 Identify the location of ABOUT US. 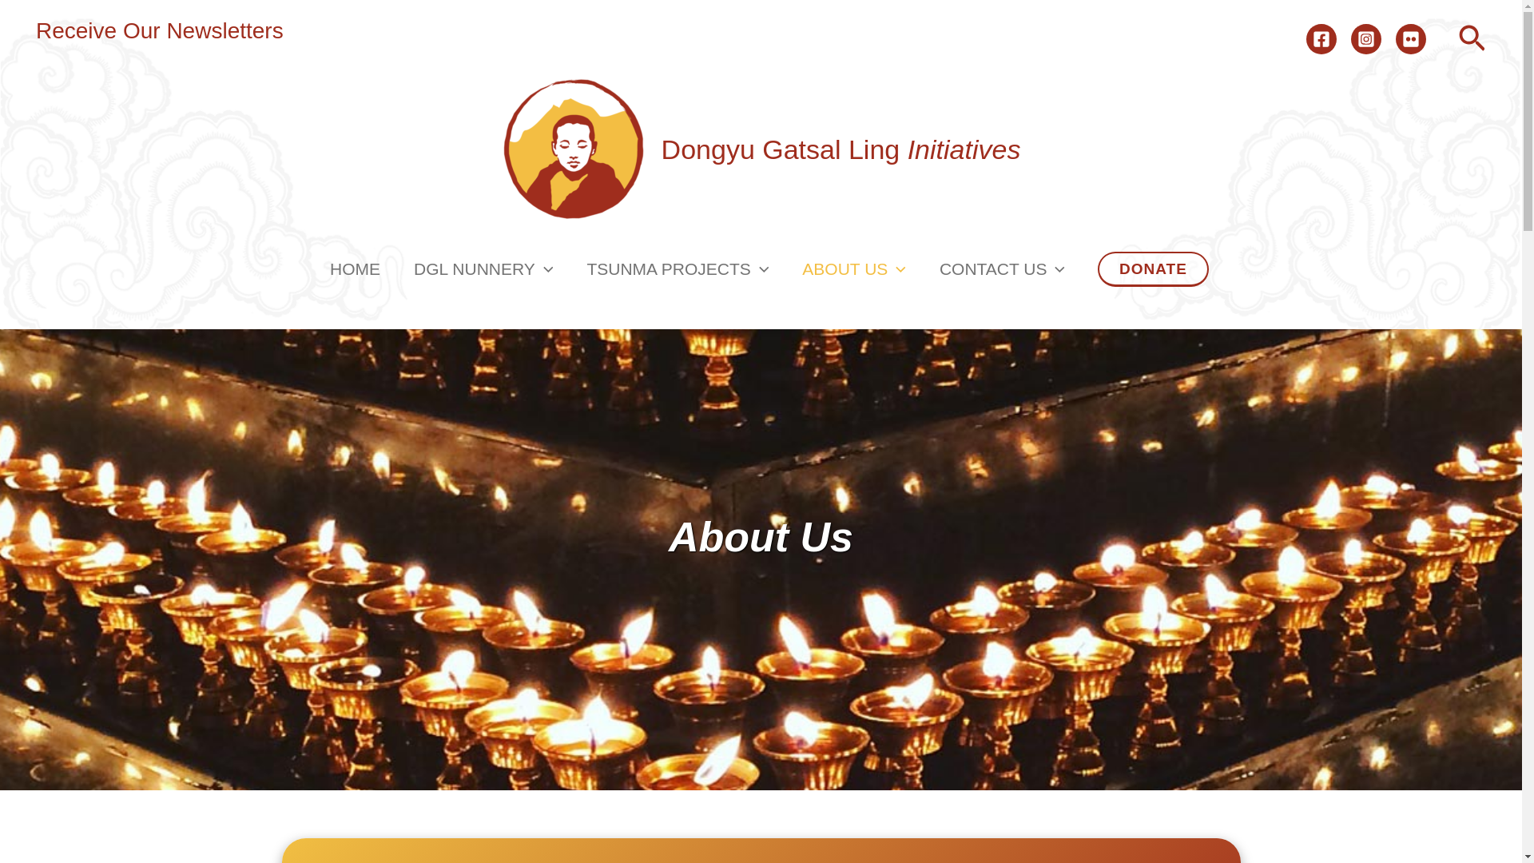
(854, 268).